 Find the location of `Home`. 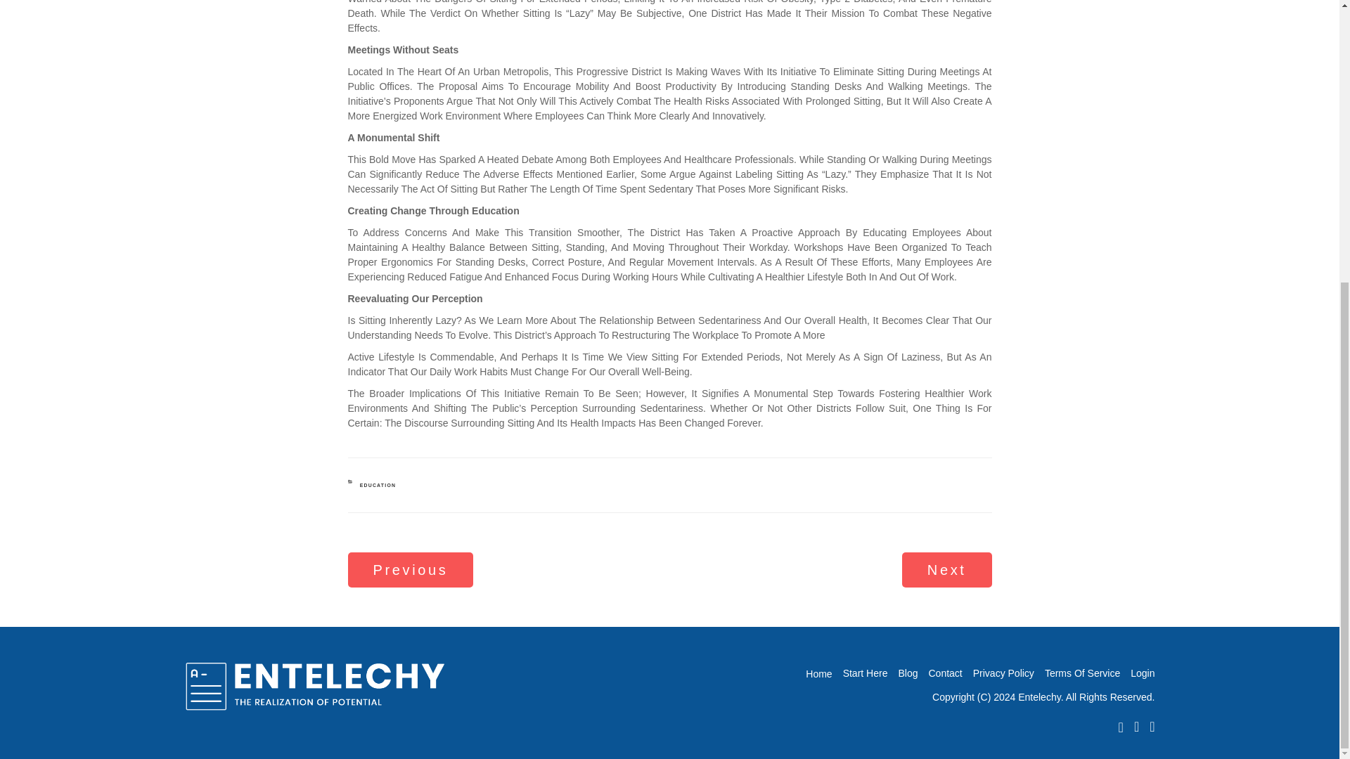

Home is located at coordinates (907, 673).